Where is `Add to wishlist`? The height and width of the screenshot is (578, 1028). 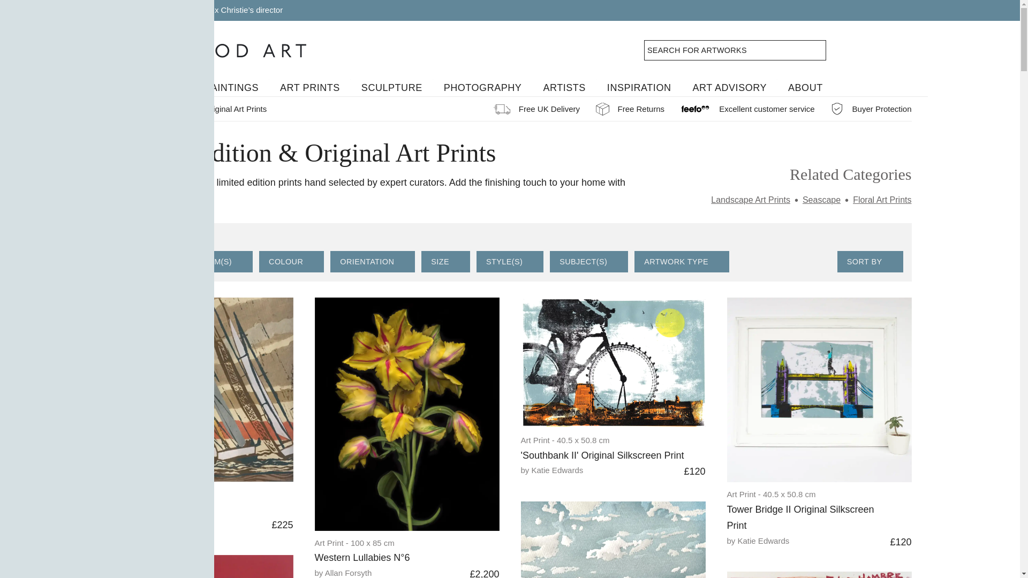 Add to wishlist is located at coordinates (287, 498).